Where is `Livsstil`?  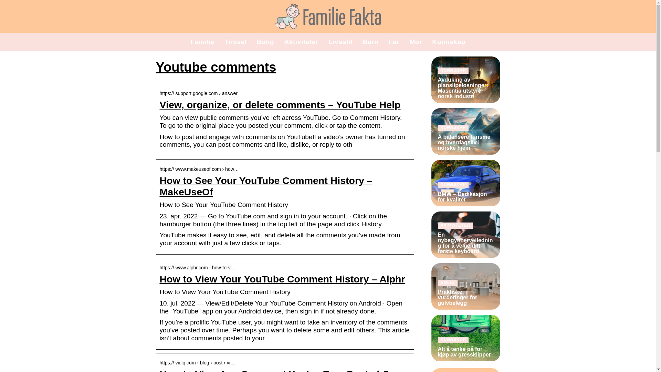 Livsstil is located at coordinates (340, 42).